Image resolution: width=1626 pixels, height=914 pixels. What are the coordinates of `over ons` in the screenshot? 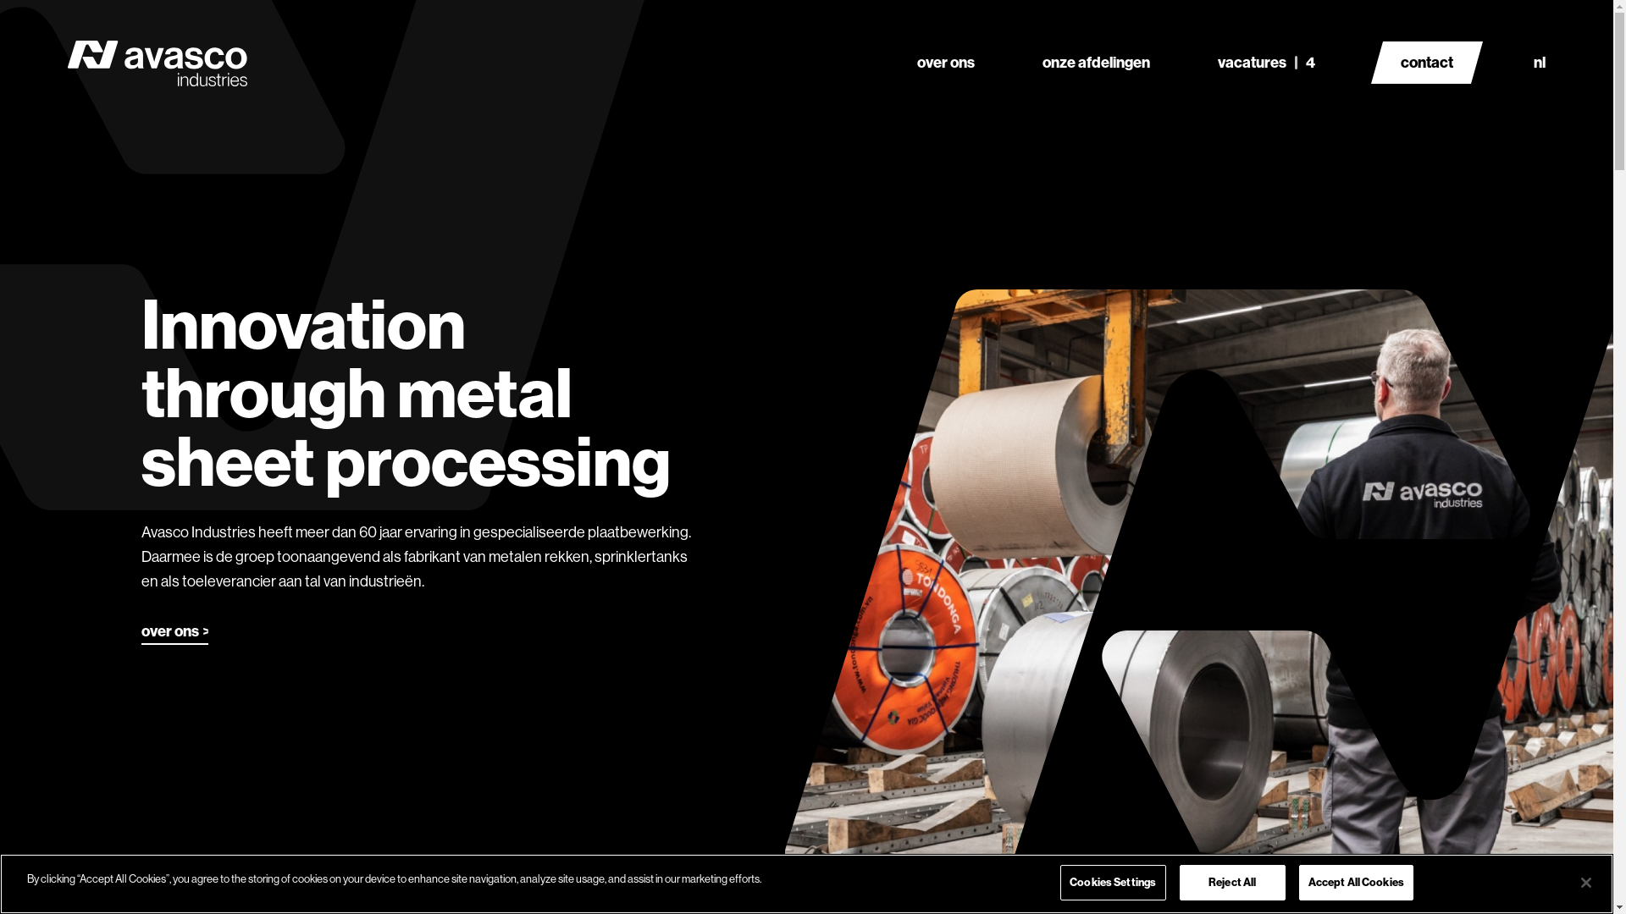 It's located at (174, 635).